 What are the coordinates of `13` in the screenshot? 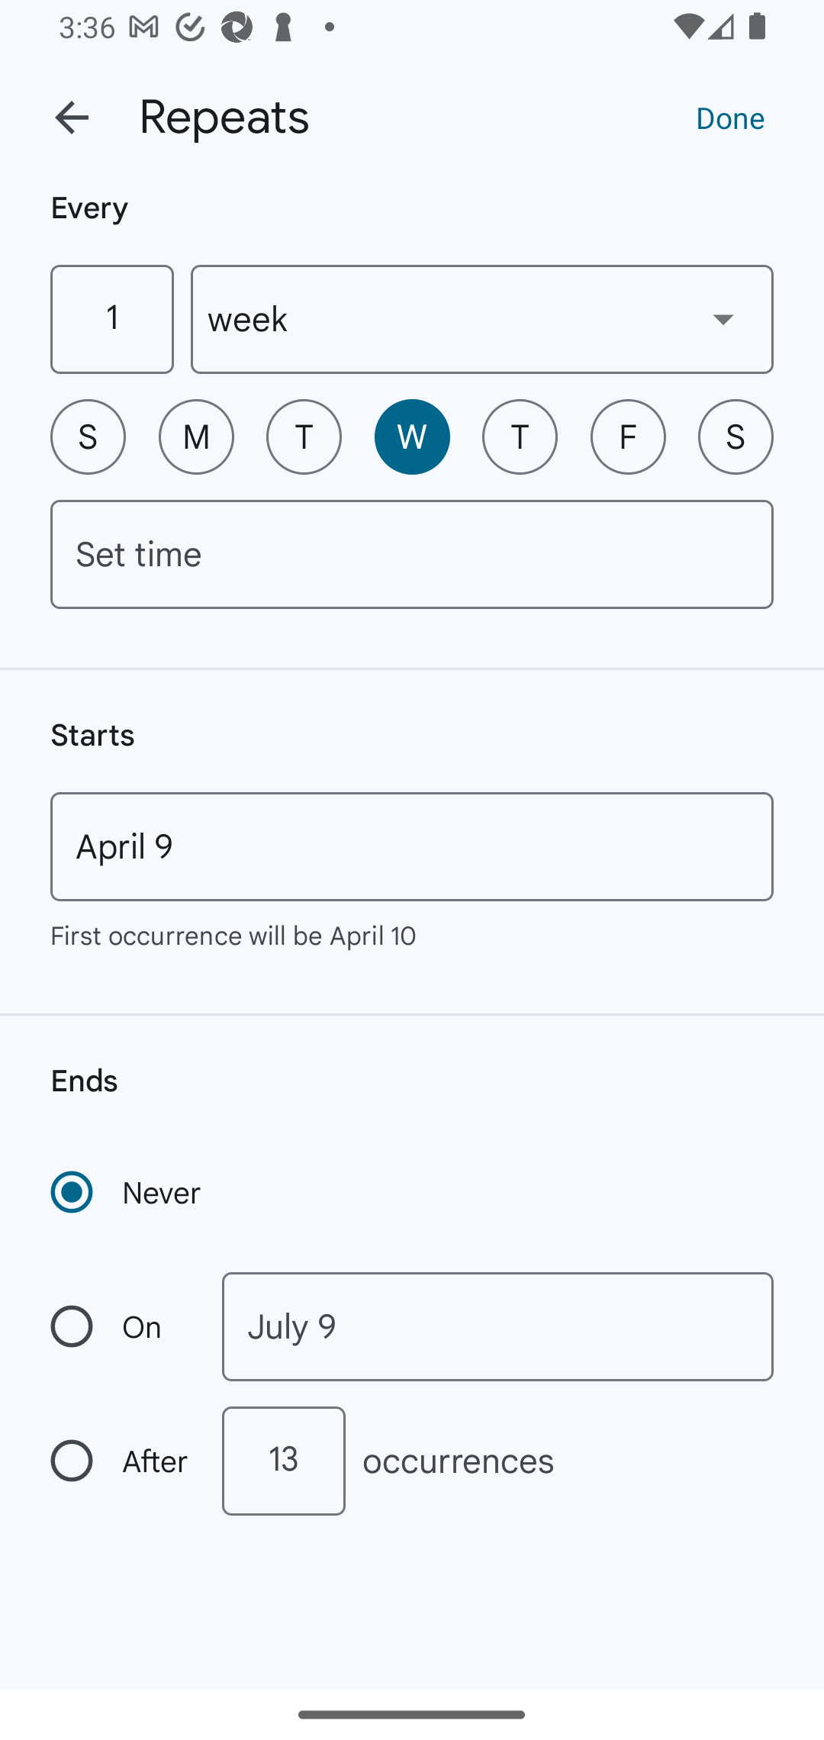 It's located at (283, 1461).